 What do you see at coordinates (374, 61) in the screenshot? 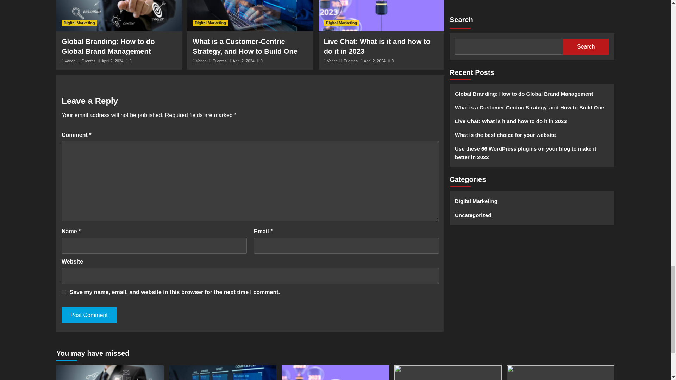
I see `April 2, 2024` at bounding box center [374, 61].